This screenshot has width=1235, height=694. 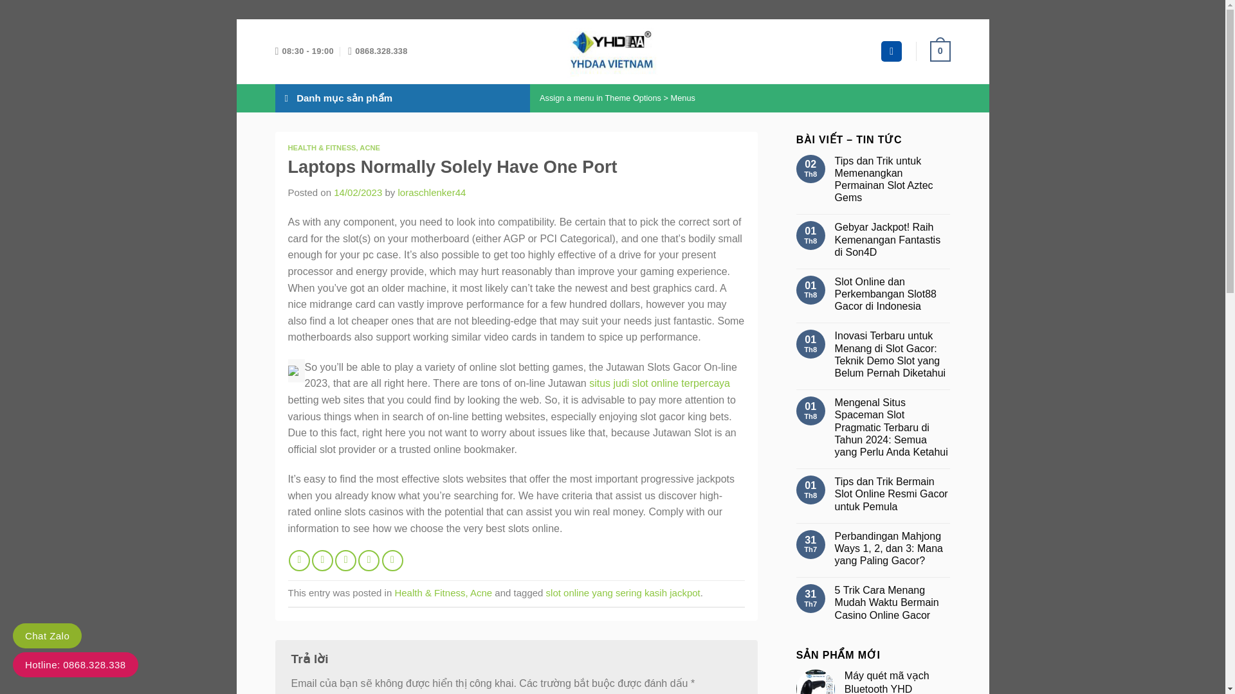 What do you see at coordinates (659, 383) in the screenshot?
I see `situs judi slot online terpercaya` at bounding box center [659, 383].